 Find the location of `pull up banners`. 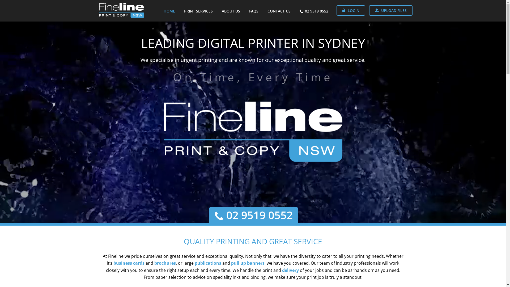

pull up banners is located at coordinates (248, 263).